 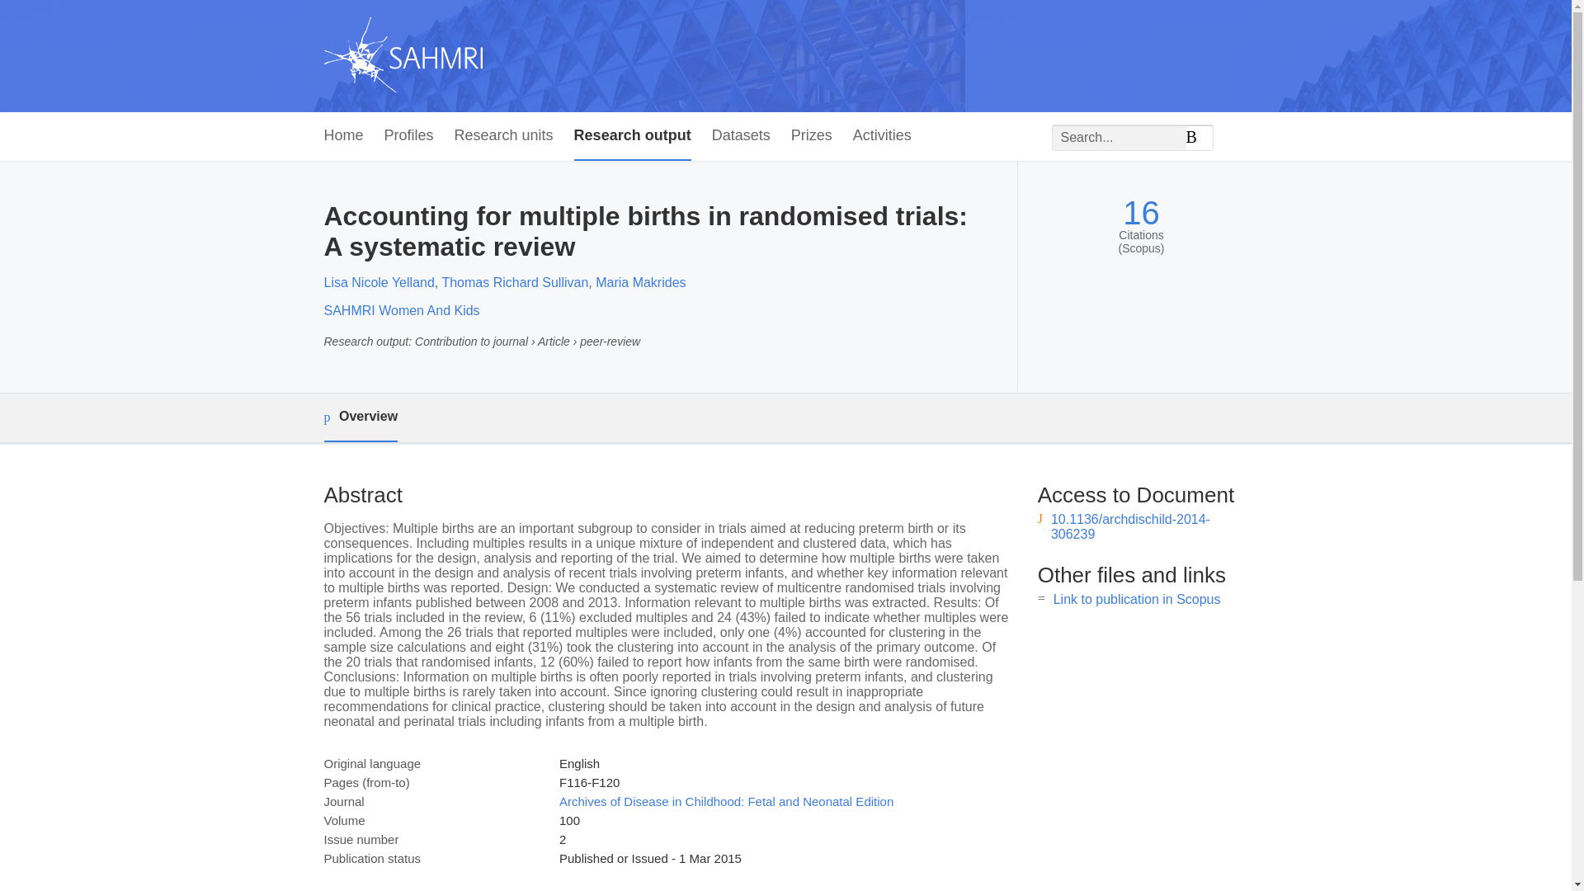 What do you see at coordinates (402, 56) in the screenshot?
I see `SAHMRI Home` at bounding box center [402, 56].